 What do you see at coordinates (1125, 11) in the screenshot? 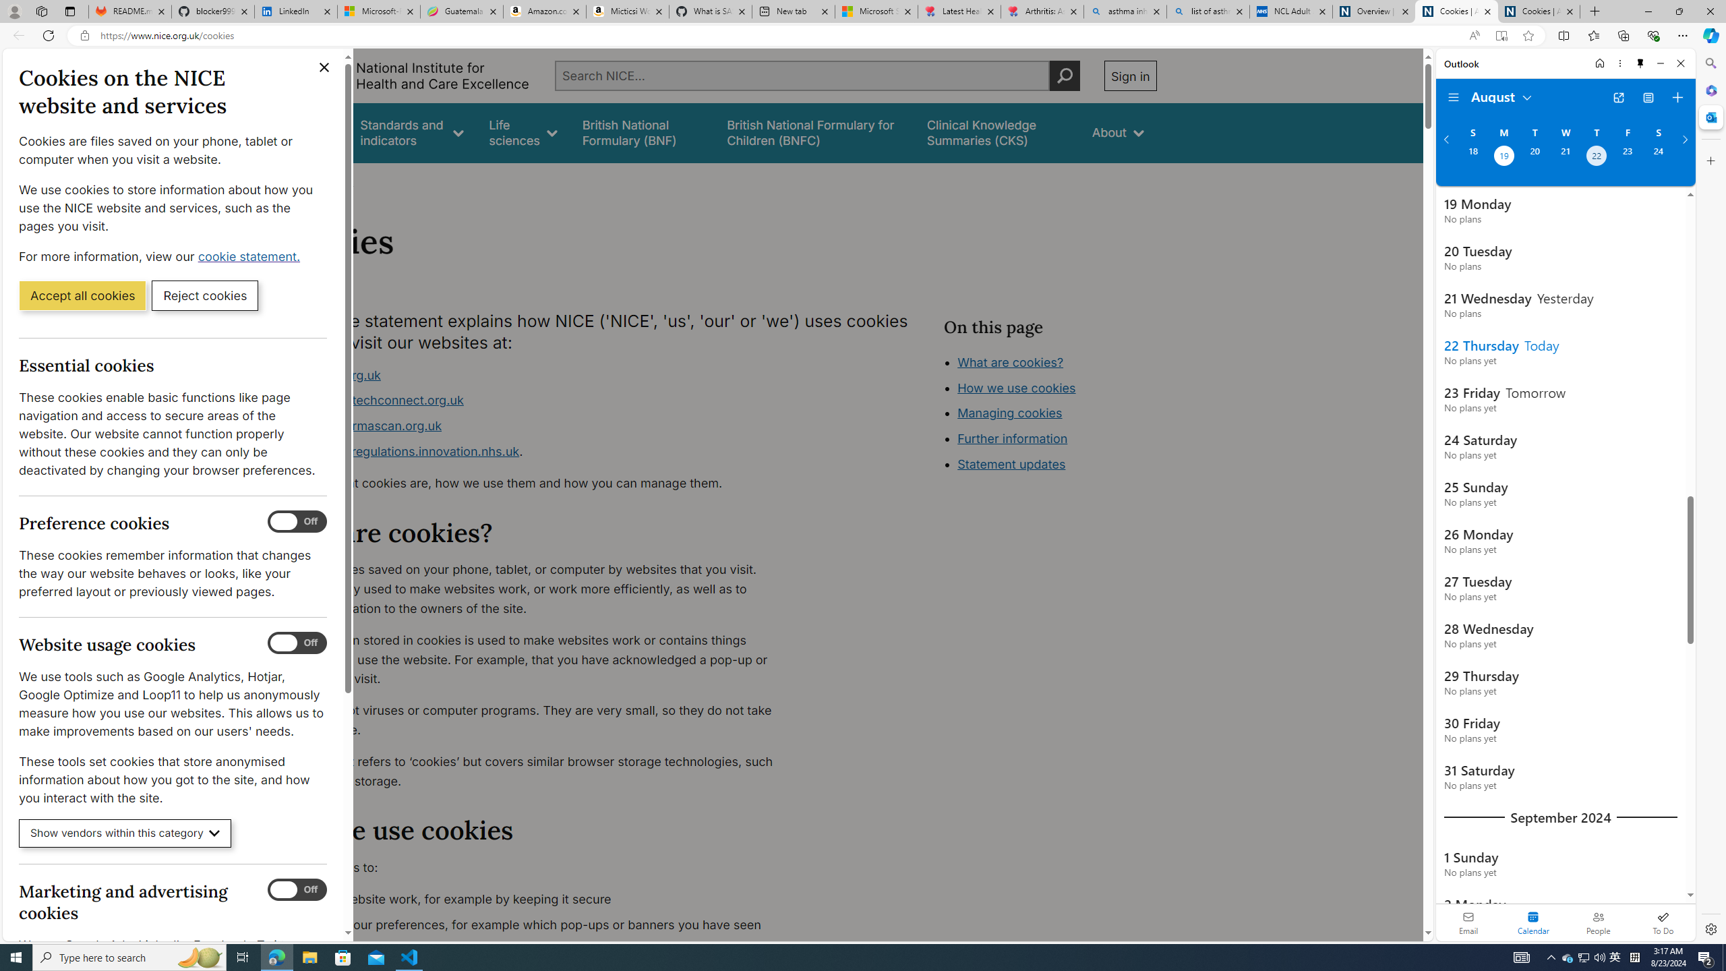
I see `asthma inhaler - Search` at bounding box center [1125, 11].